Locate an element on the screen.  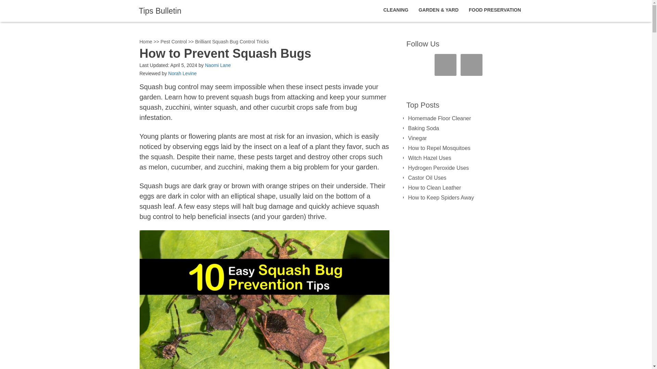
Brilliant Squash Bug Control Tricks is located at coordinates (232, 42).